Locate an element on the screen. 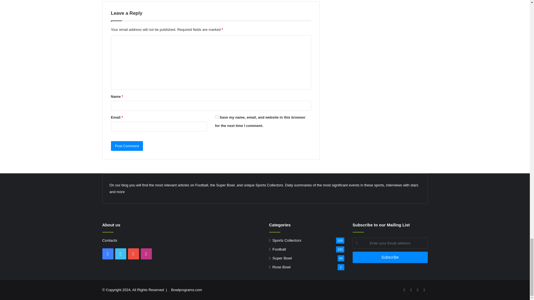 Image resolution: width=534 pixels, height=300 pixels. yes is located at coordinates (217, 117).